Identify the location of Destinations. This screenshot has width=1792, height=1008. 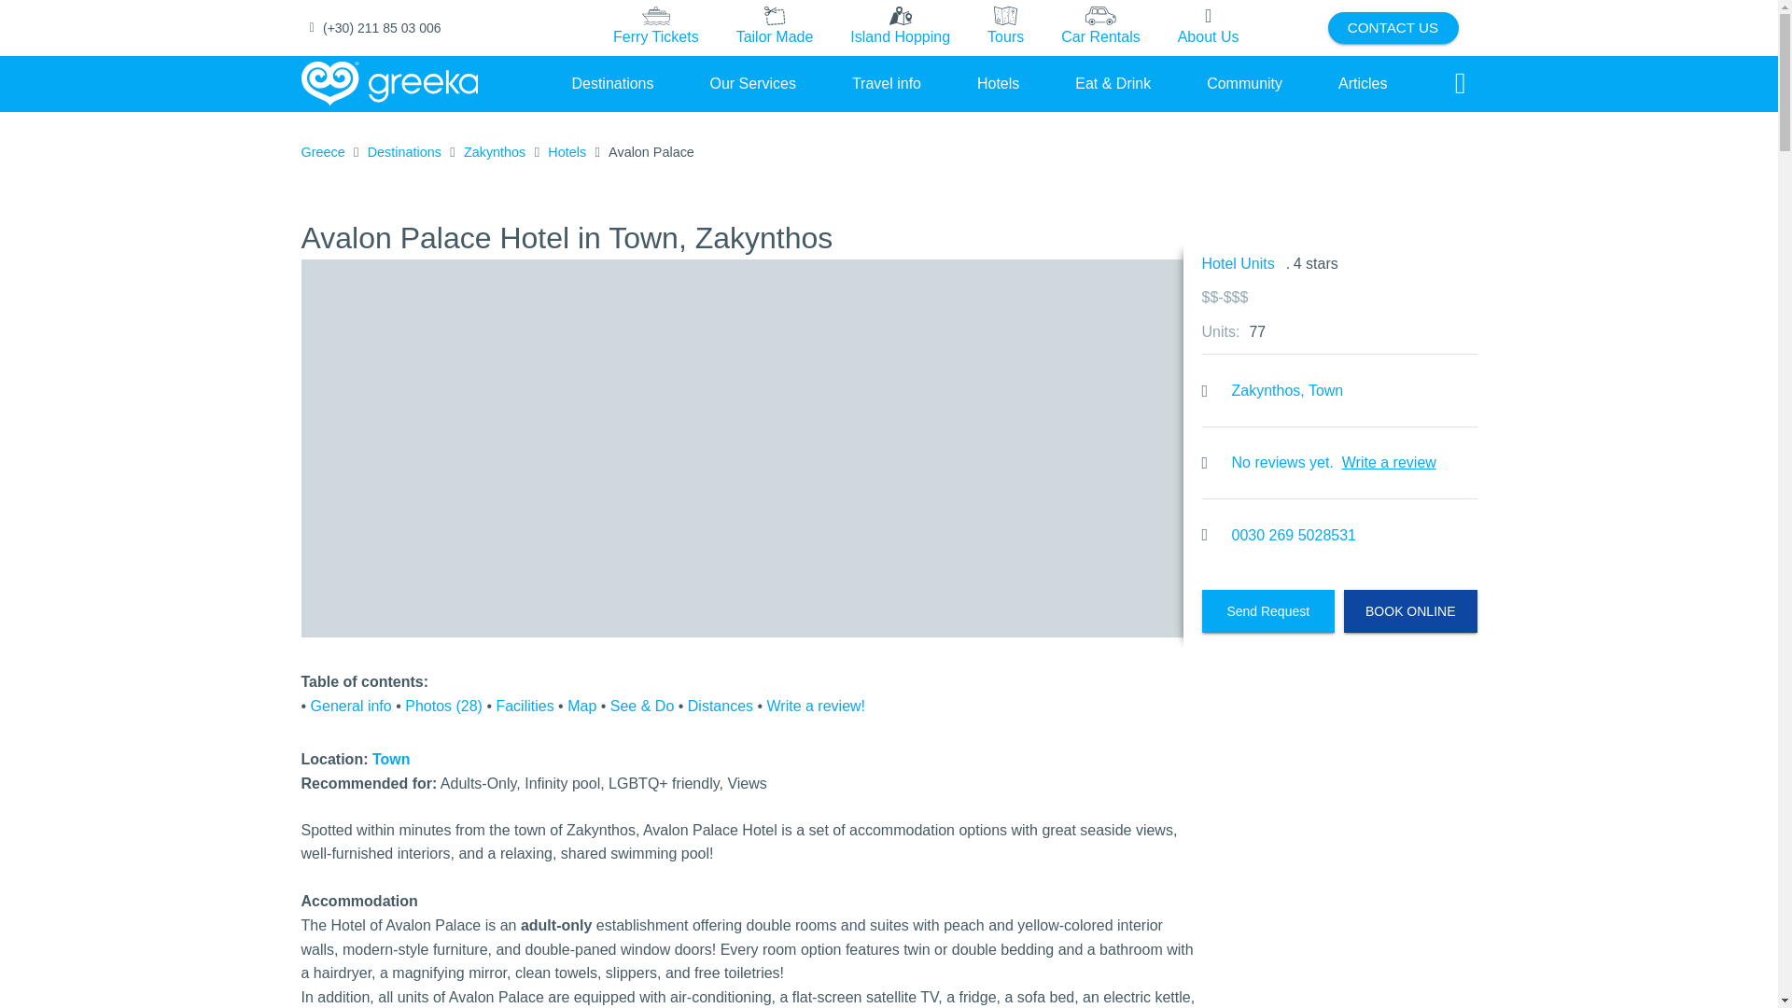
(612, 83).